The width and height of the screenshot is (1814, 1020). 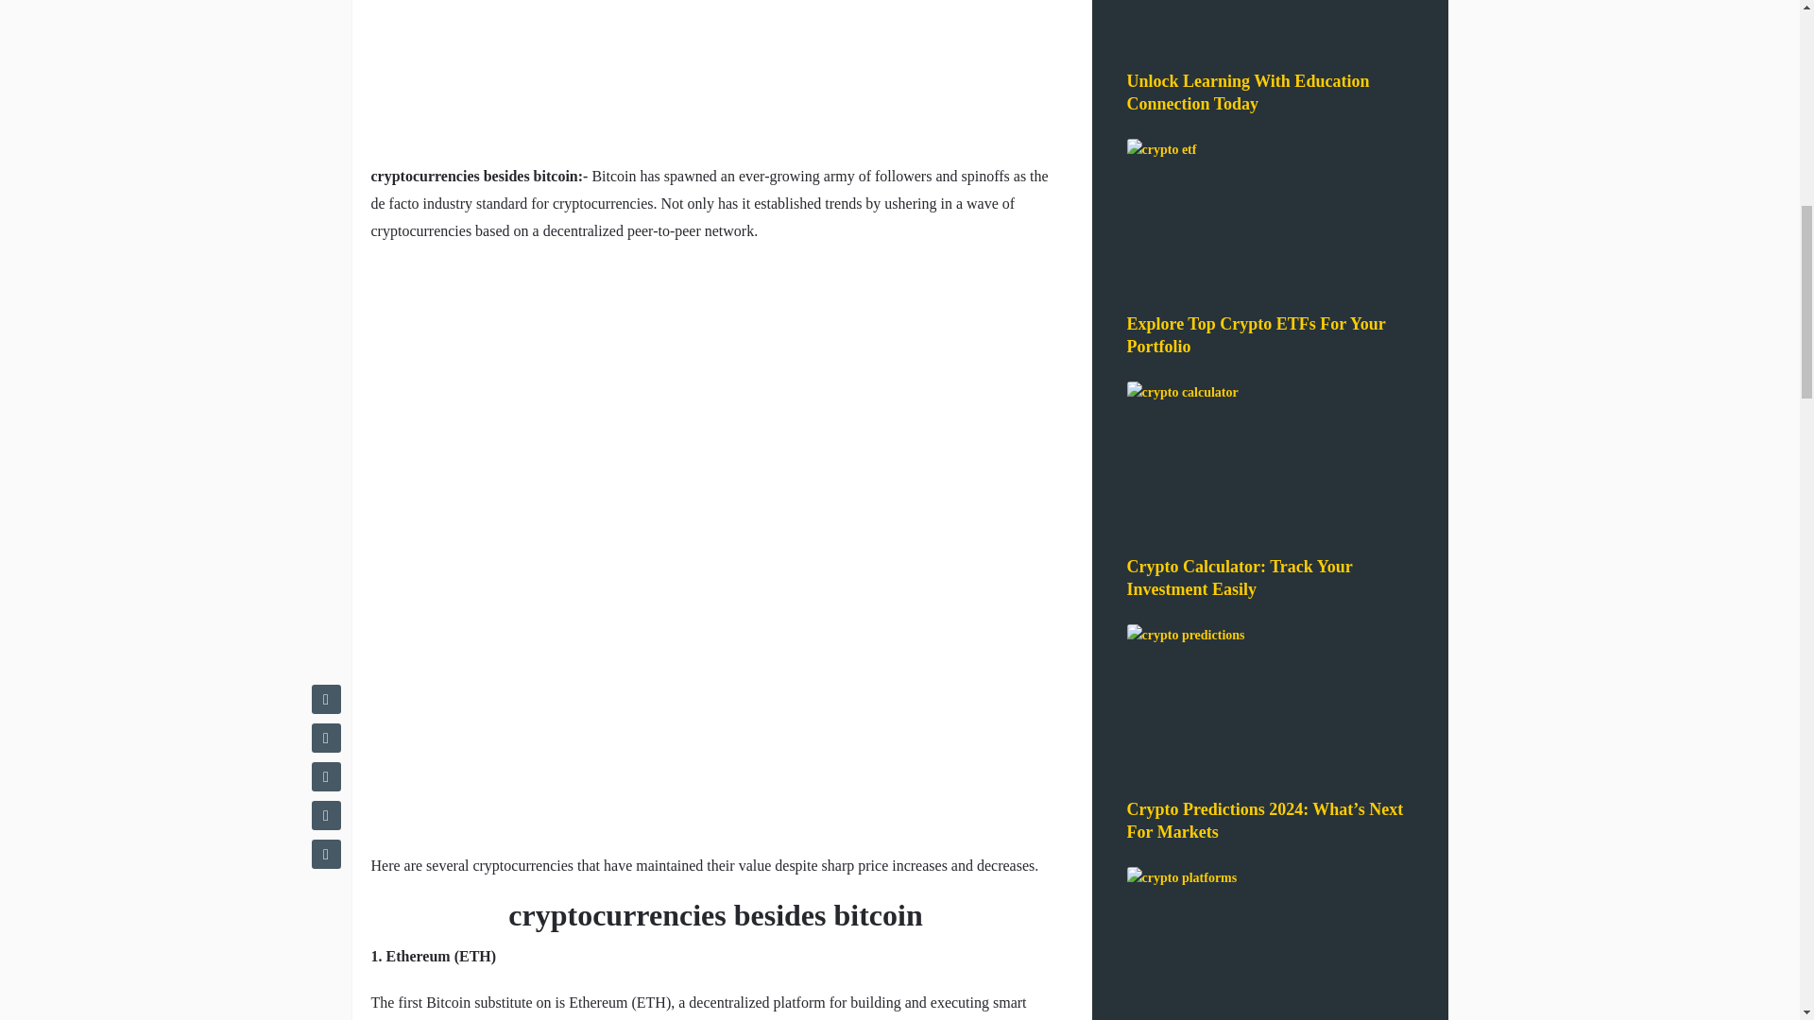 What do you see at coordinates (1256, 334) in the screenshot?
I see `Explore Top Crypto ETFs For Your Portfolio` at bounding box center [1256, 334].